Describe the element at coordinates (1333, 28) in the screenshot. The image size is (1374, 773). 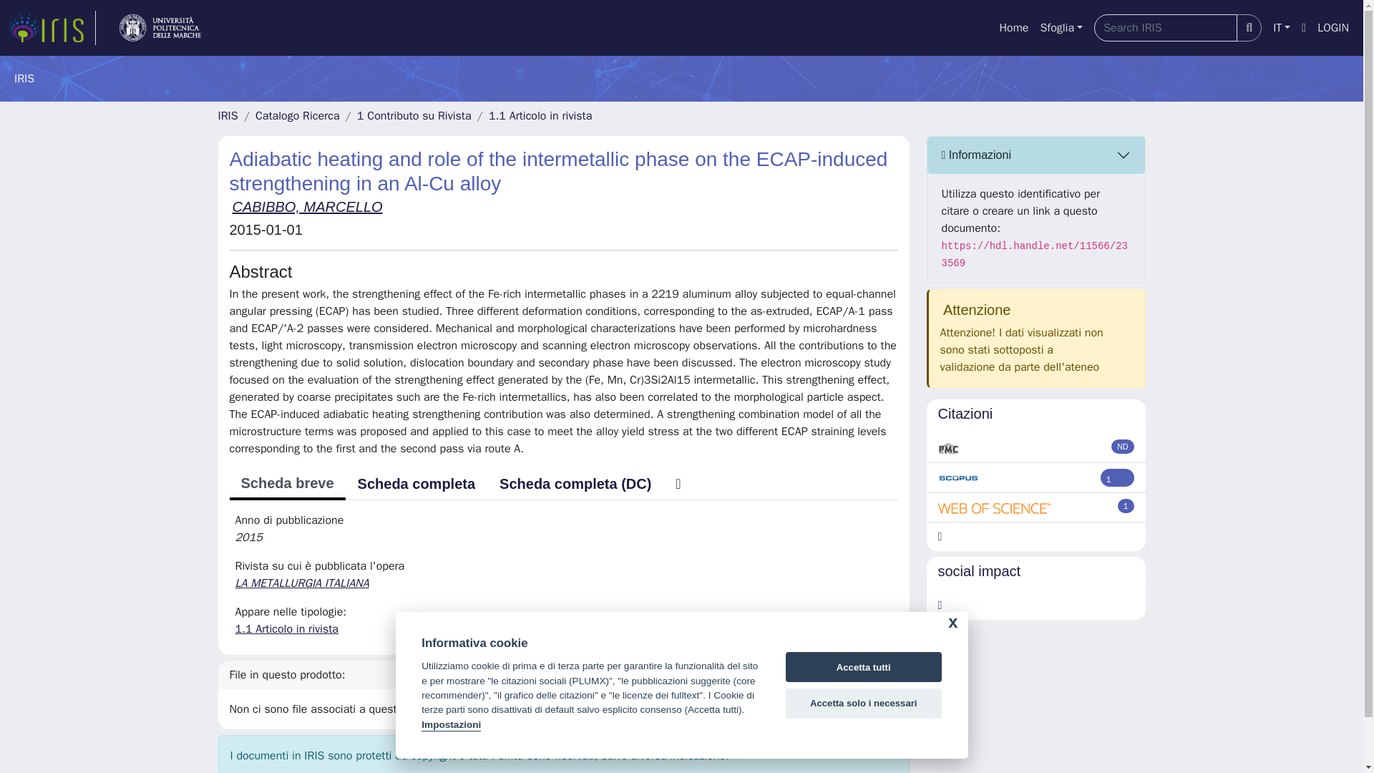
I see `LOGIN` at that location.